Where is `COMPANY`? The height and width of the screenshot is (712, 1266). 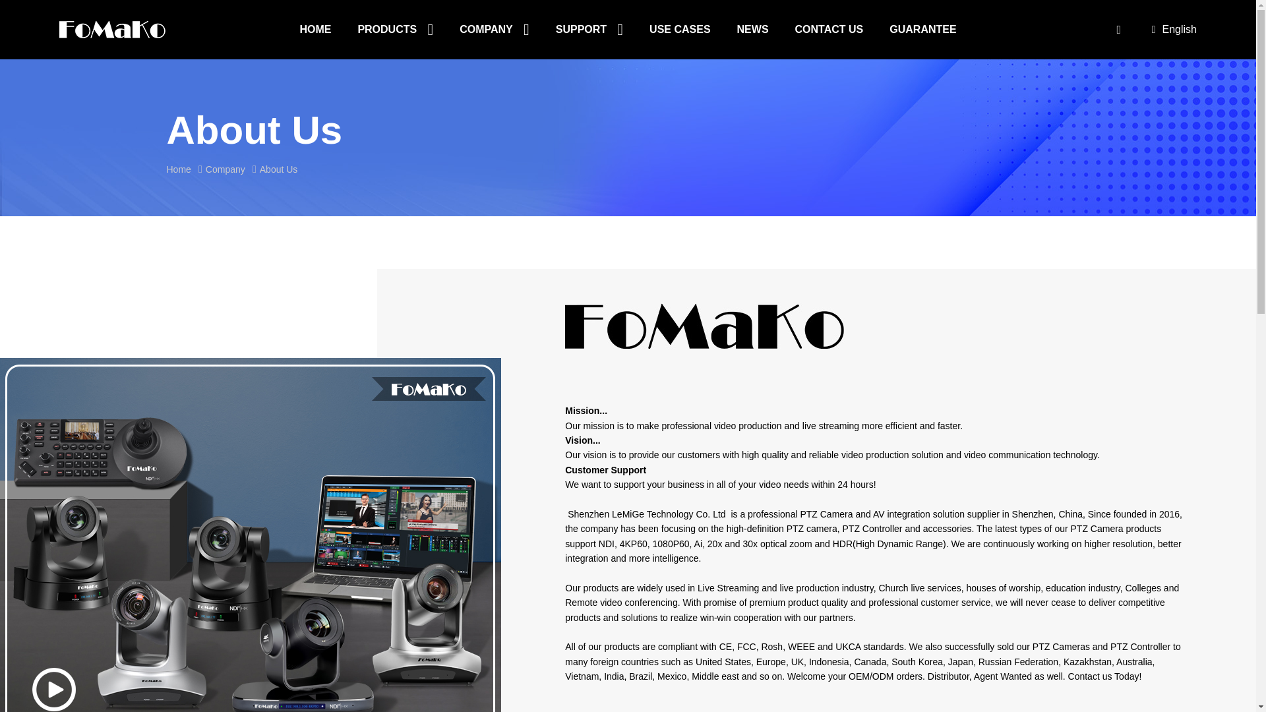 COMPANY is located at coordinates (494, 29).